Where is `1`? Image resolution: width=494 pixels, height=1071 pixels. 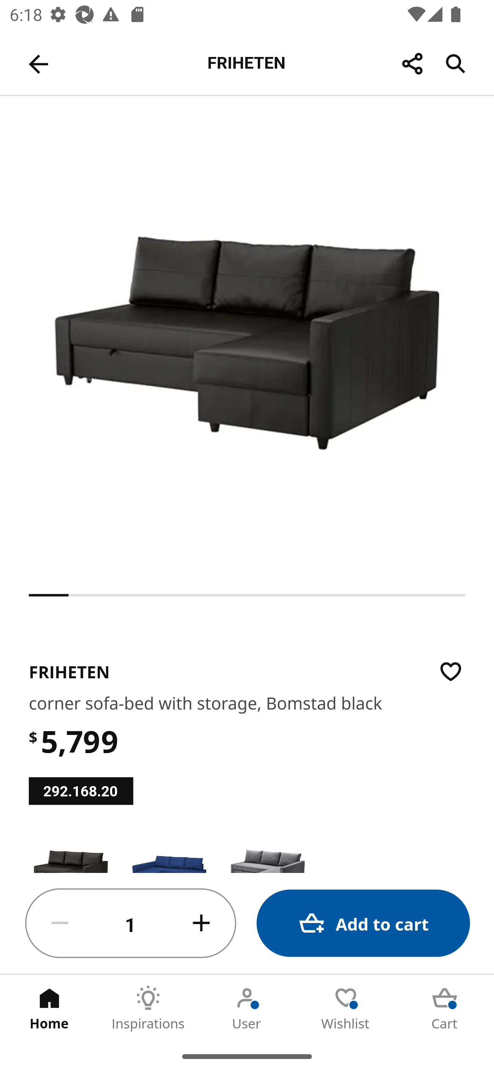 1 is located at coordinates (131, 923).